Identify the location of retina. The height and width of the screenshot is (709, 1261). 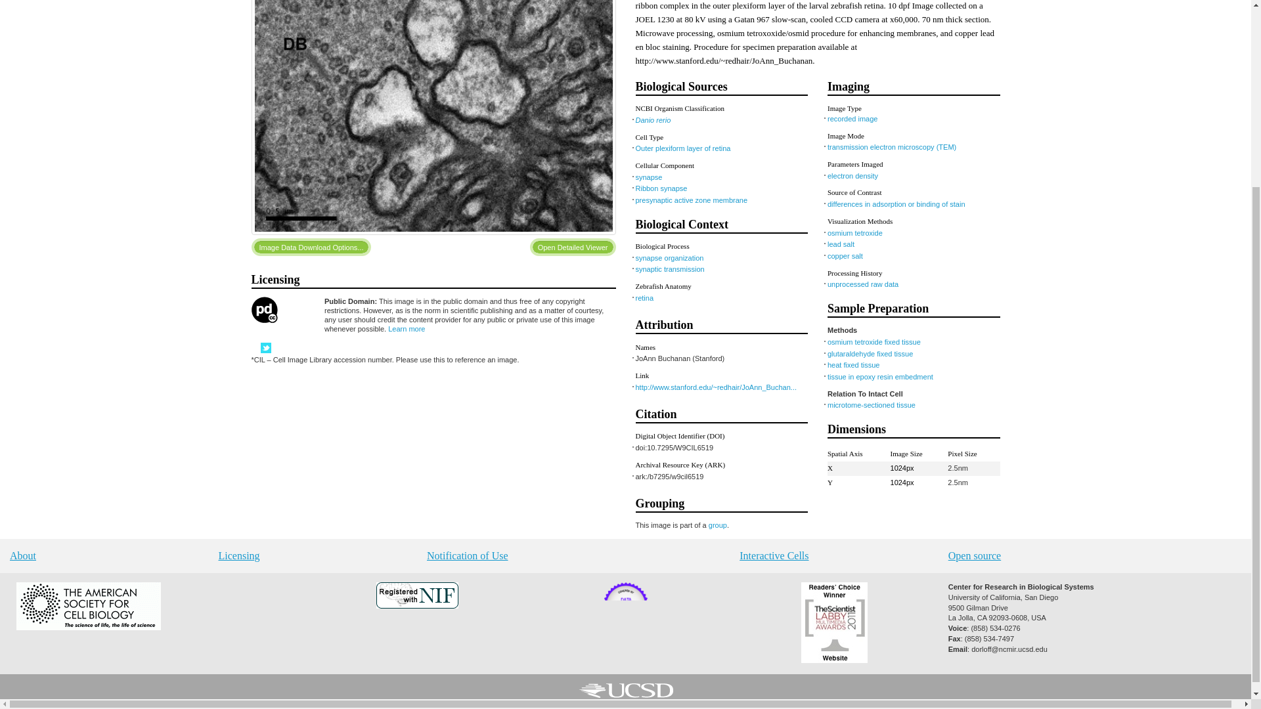
(645, 298).